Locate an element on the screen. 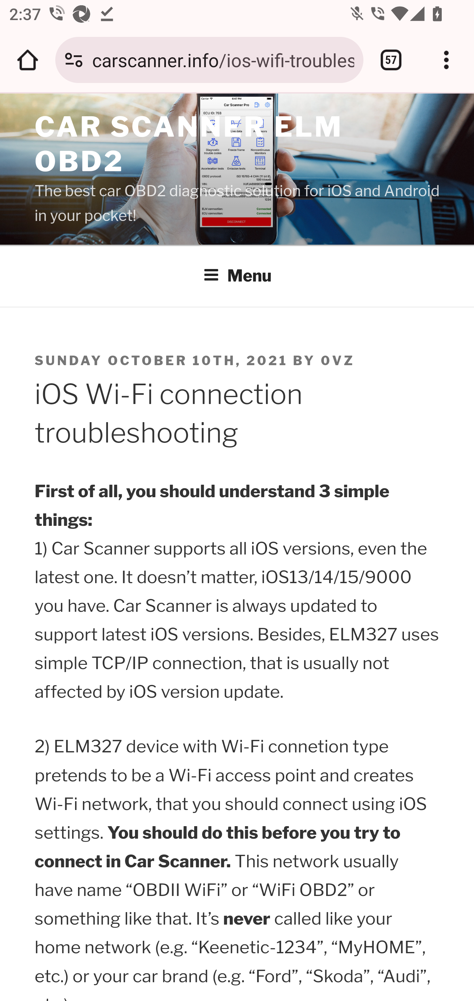  Open the home page is located at coordinates (28, 60).